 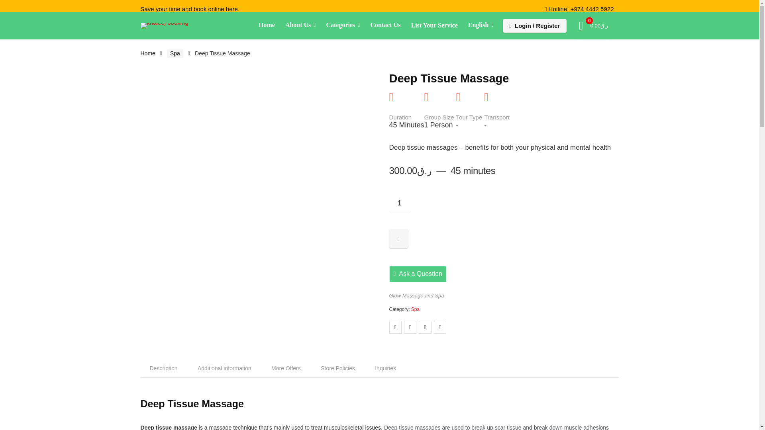 What do you see at coordinates (266, 25) in the screenshot?
I see `Home` at bounding box center [266, 25].